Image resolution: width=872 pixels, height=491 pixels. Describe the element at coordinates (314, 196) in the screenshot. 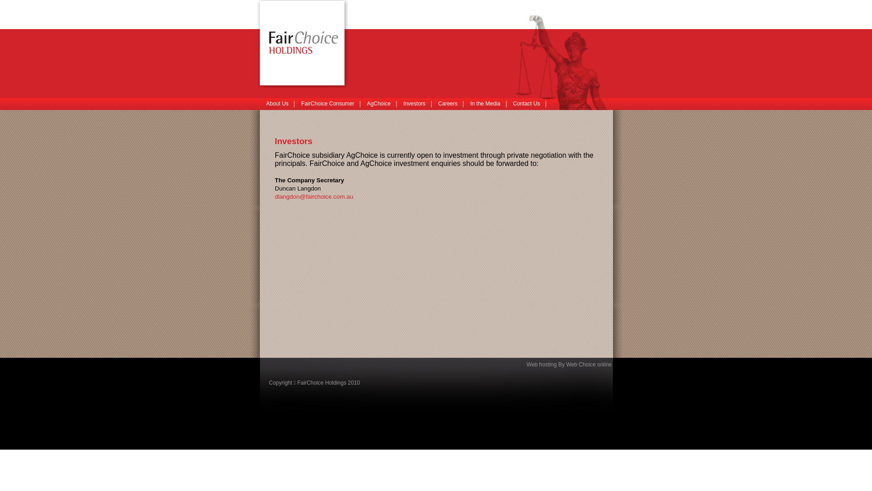

I see `dlangdon@fairchoice.com.au` at that location.